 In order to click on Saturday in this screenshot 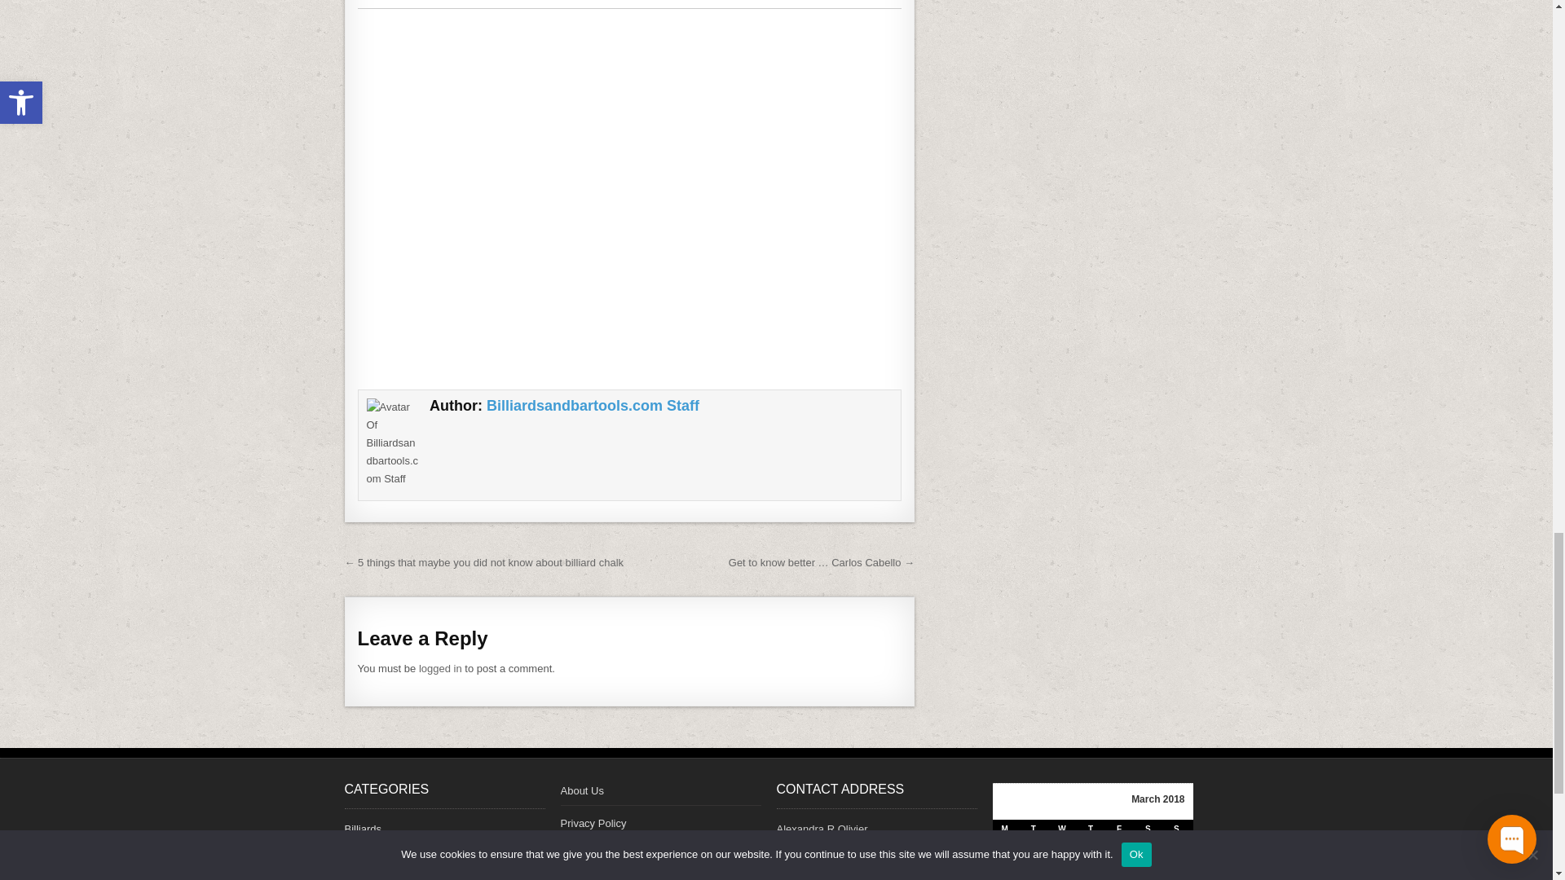, I will do `click(1149, 831)`.